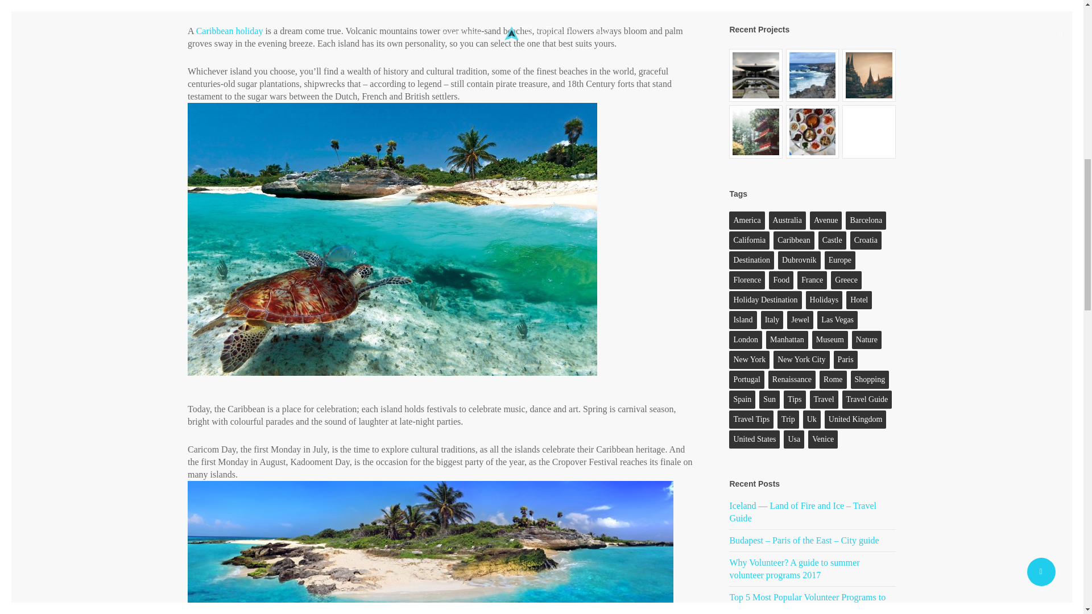 This screenshot has height=614, width=1092. I want to click on Florence, so click(747, 280).